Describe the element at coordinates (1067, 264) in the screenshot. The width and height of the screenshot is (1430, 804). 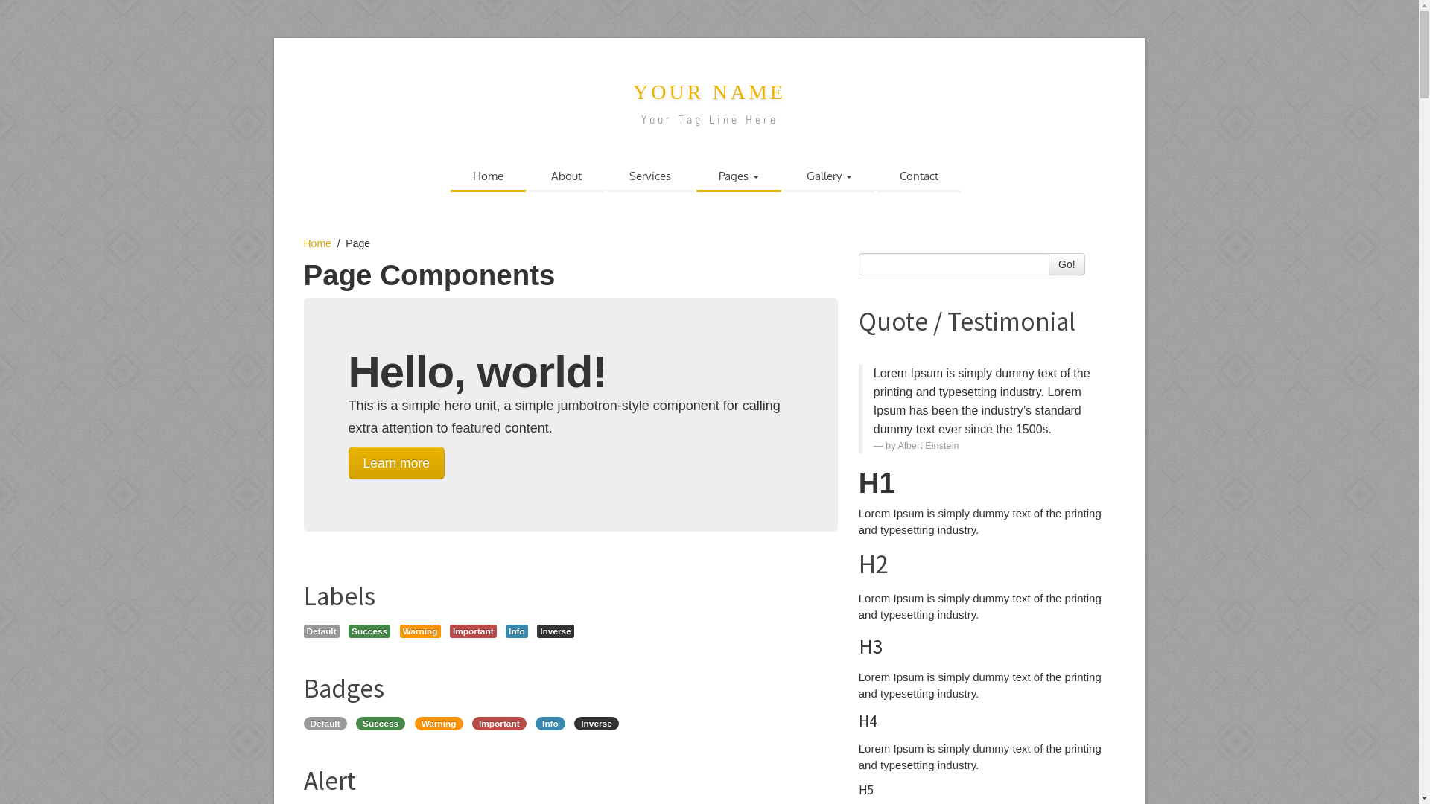
I see `Go!` at that location.